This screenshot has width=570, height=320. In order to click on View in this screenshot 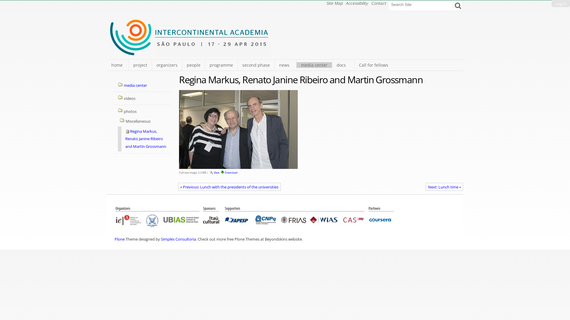, I will do `click(214, 172)`.